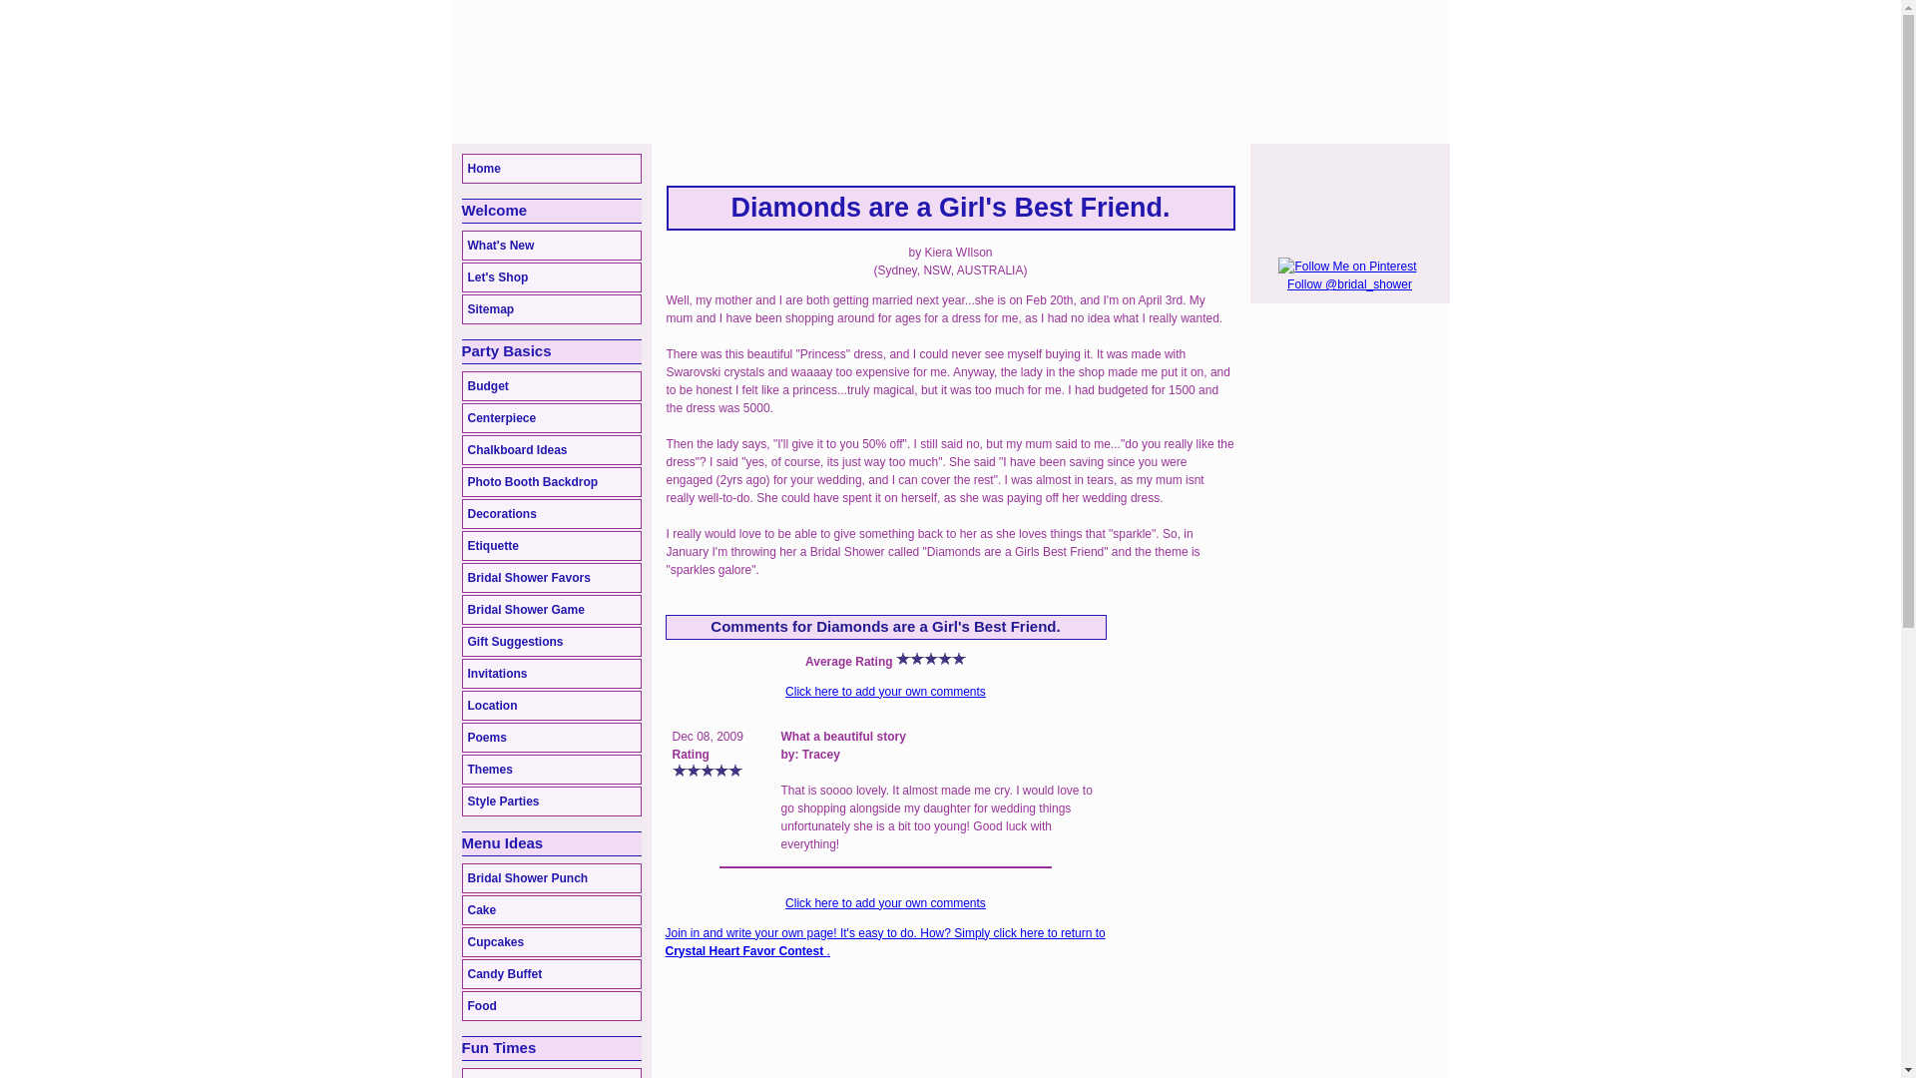 The image size is (1916, 1078). I want to click on Let's Shop, so click(551, 277).